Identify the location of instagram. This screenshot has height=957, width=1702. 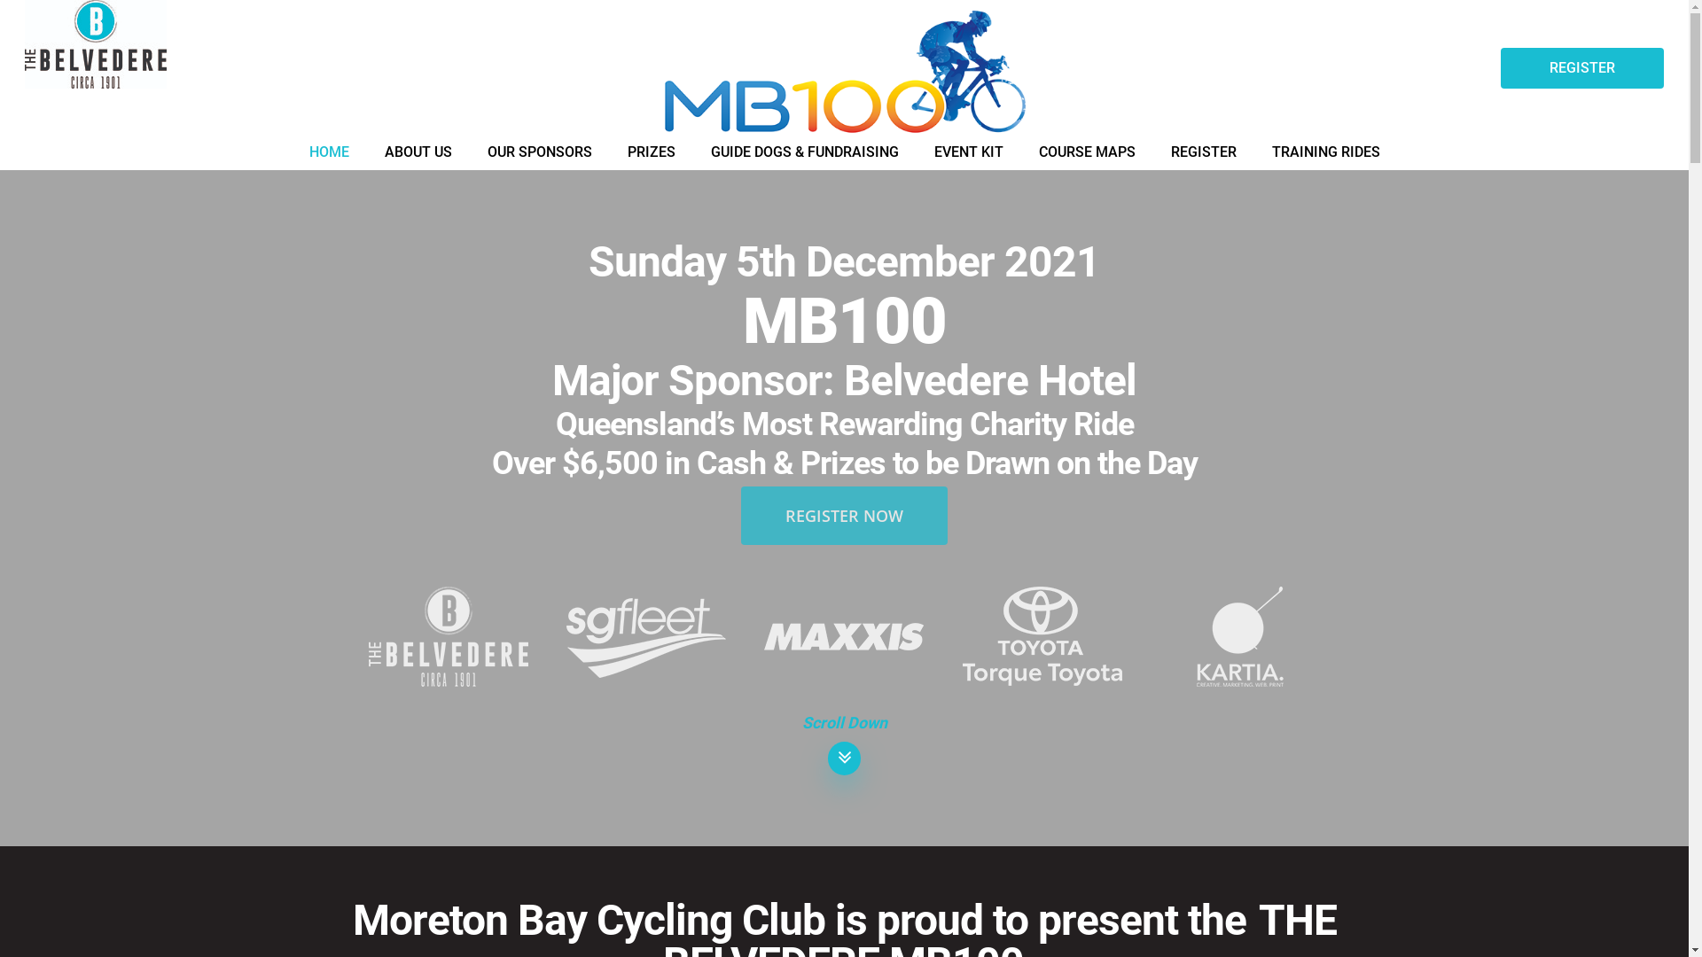
(1388, 908).